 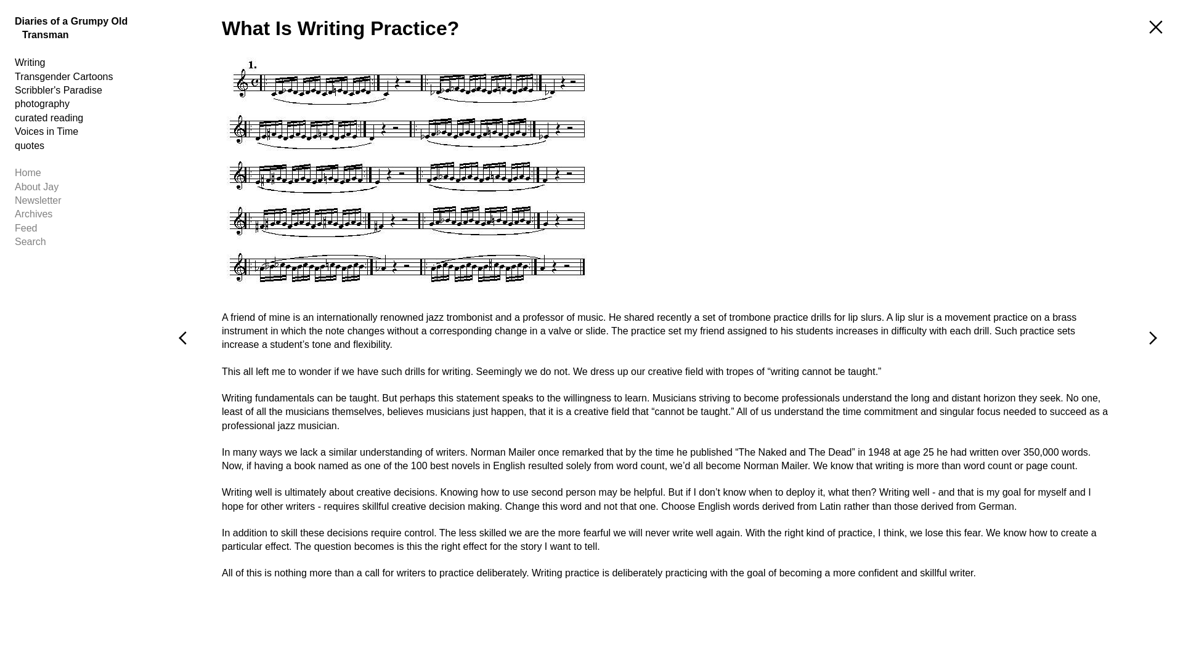 What do you see at coordinates (83, 187) in the screenshot?
I see `About Jay` at bounding box center [83, 187].